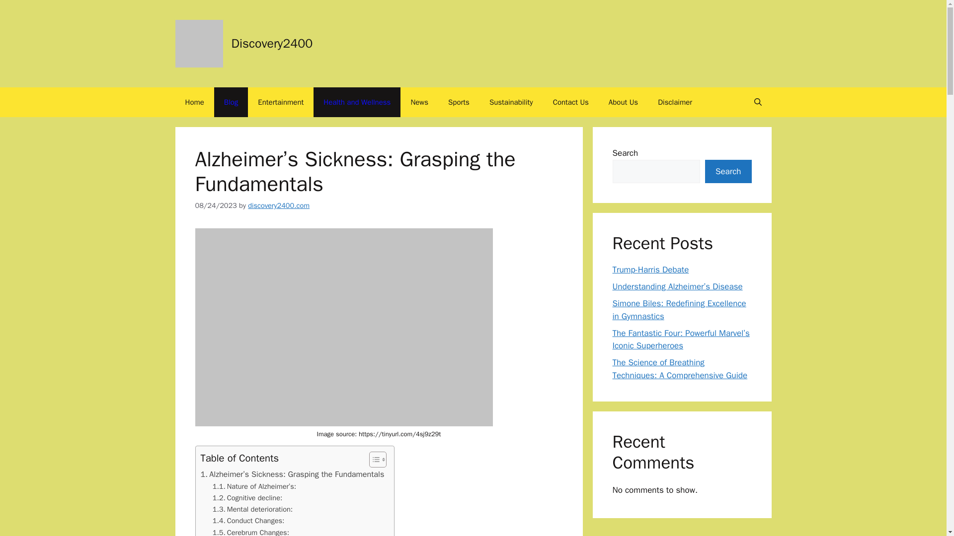  What do you see at coordinates (623, 102) in the screenshot?
I see `About Us` at bounding box center [623, 102].